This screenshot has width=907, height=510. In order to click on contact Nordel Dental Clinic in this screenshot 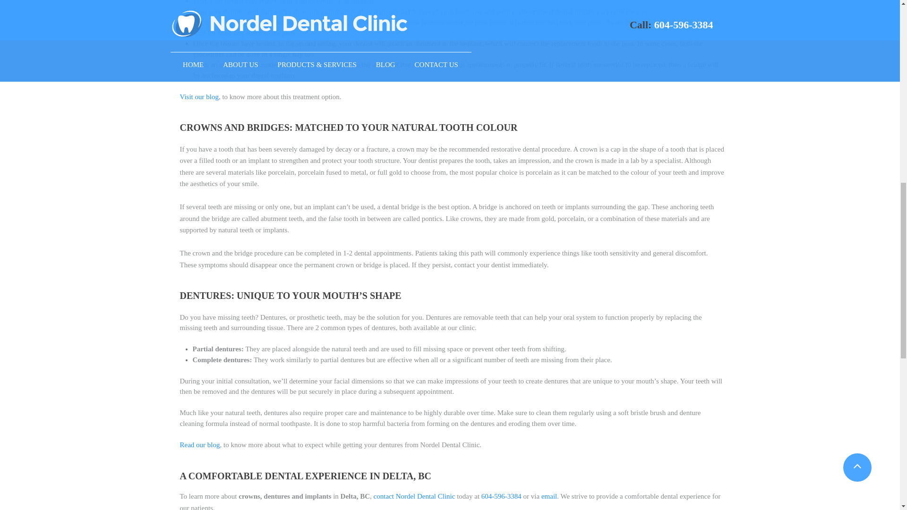, I will do `click(413, 496)`.